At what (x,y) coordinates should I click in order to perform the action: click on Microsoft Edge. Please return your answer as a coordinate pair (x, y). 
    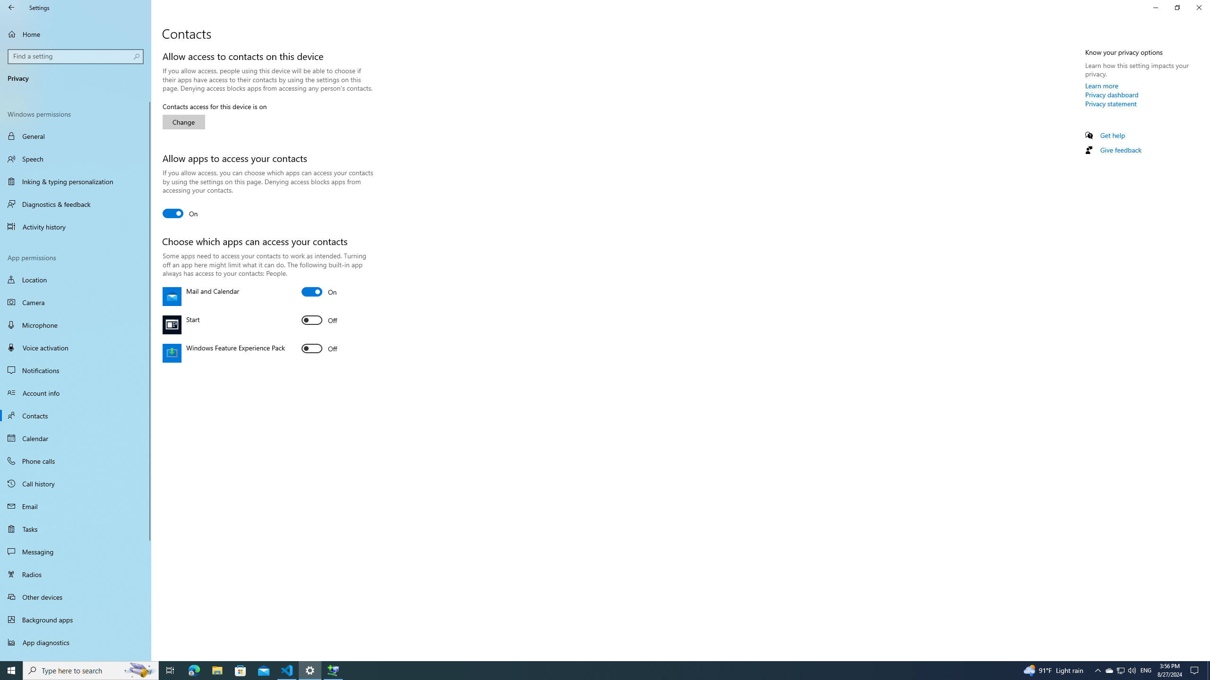
    Looking at the image, I should click on (194, 671).